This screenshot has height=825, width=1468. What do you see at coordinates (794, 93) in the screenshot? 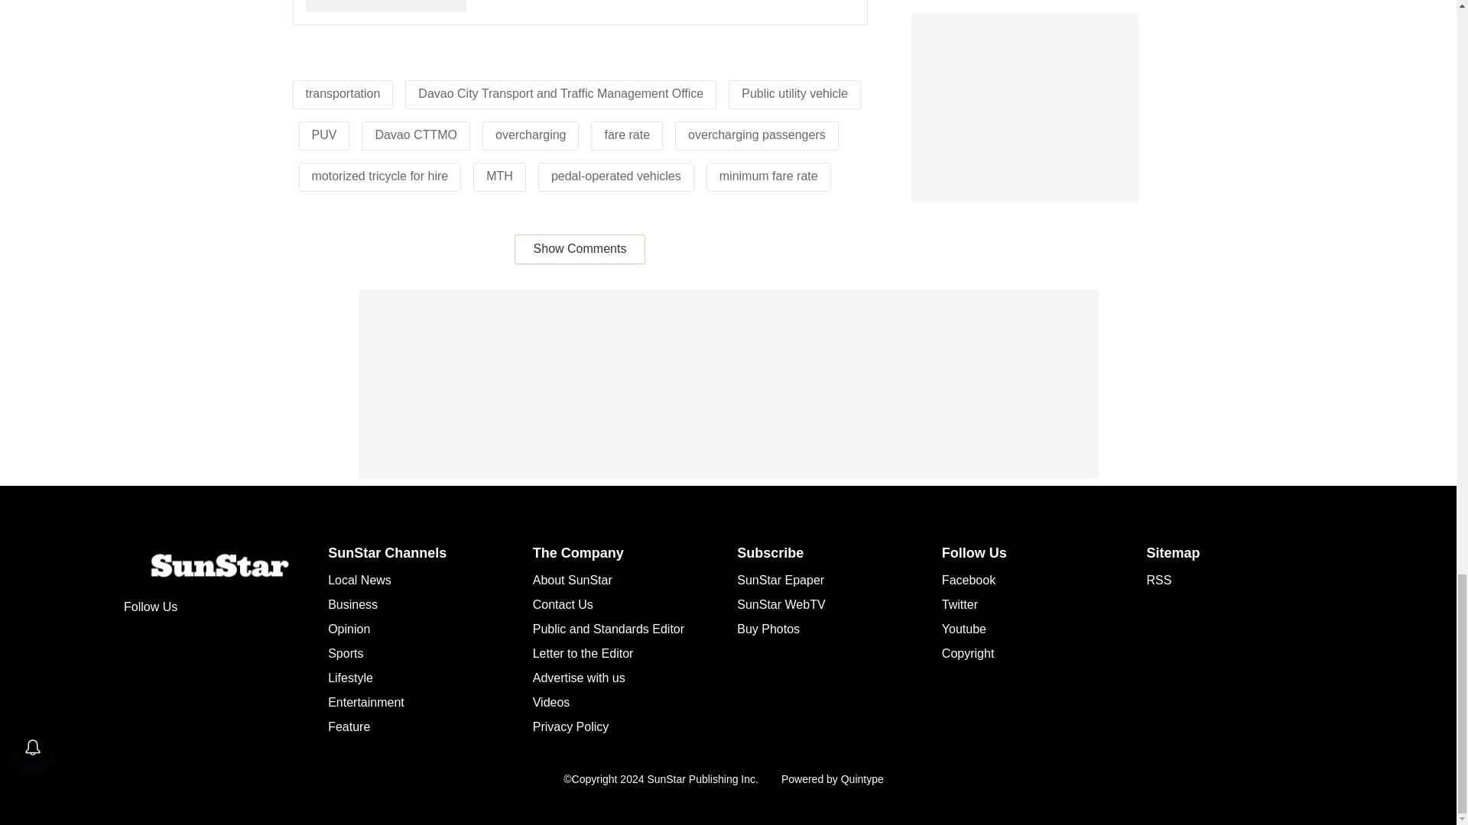
I see `Public utility vehicle` at bounding box center [794, 93].